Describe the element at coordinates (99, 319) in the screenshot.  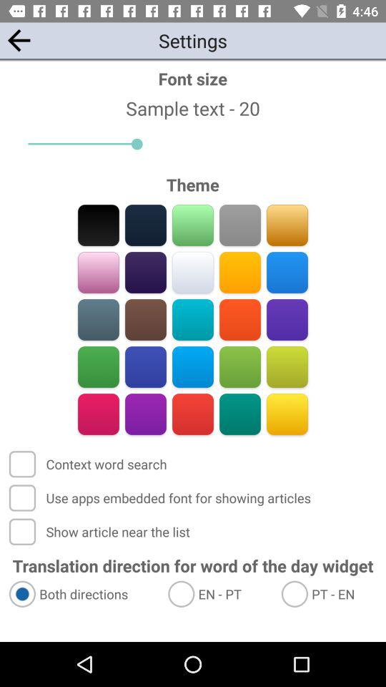
I see `select a theme color` at that location.